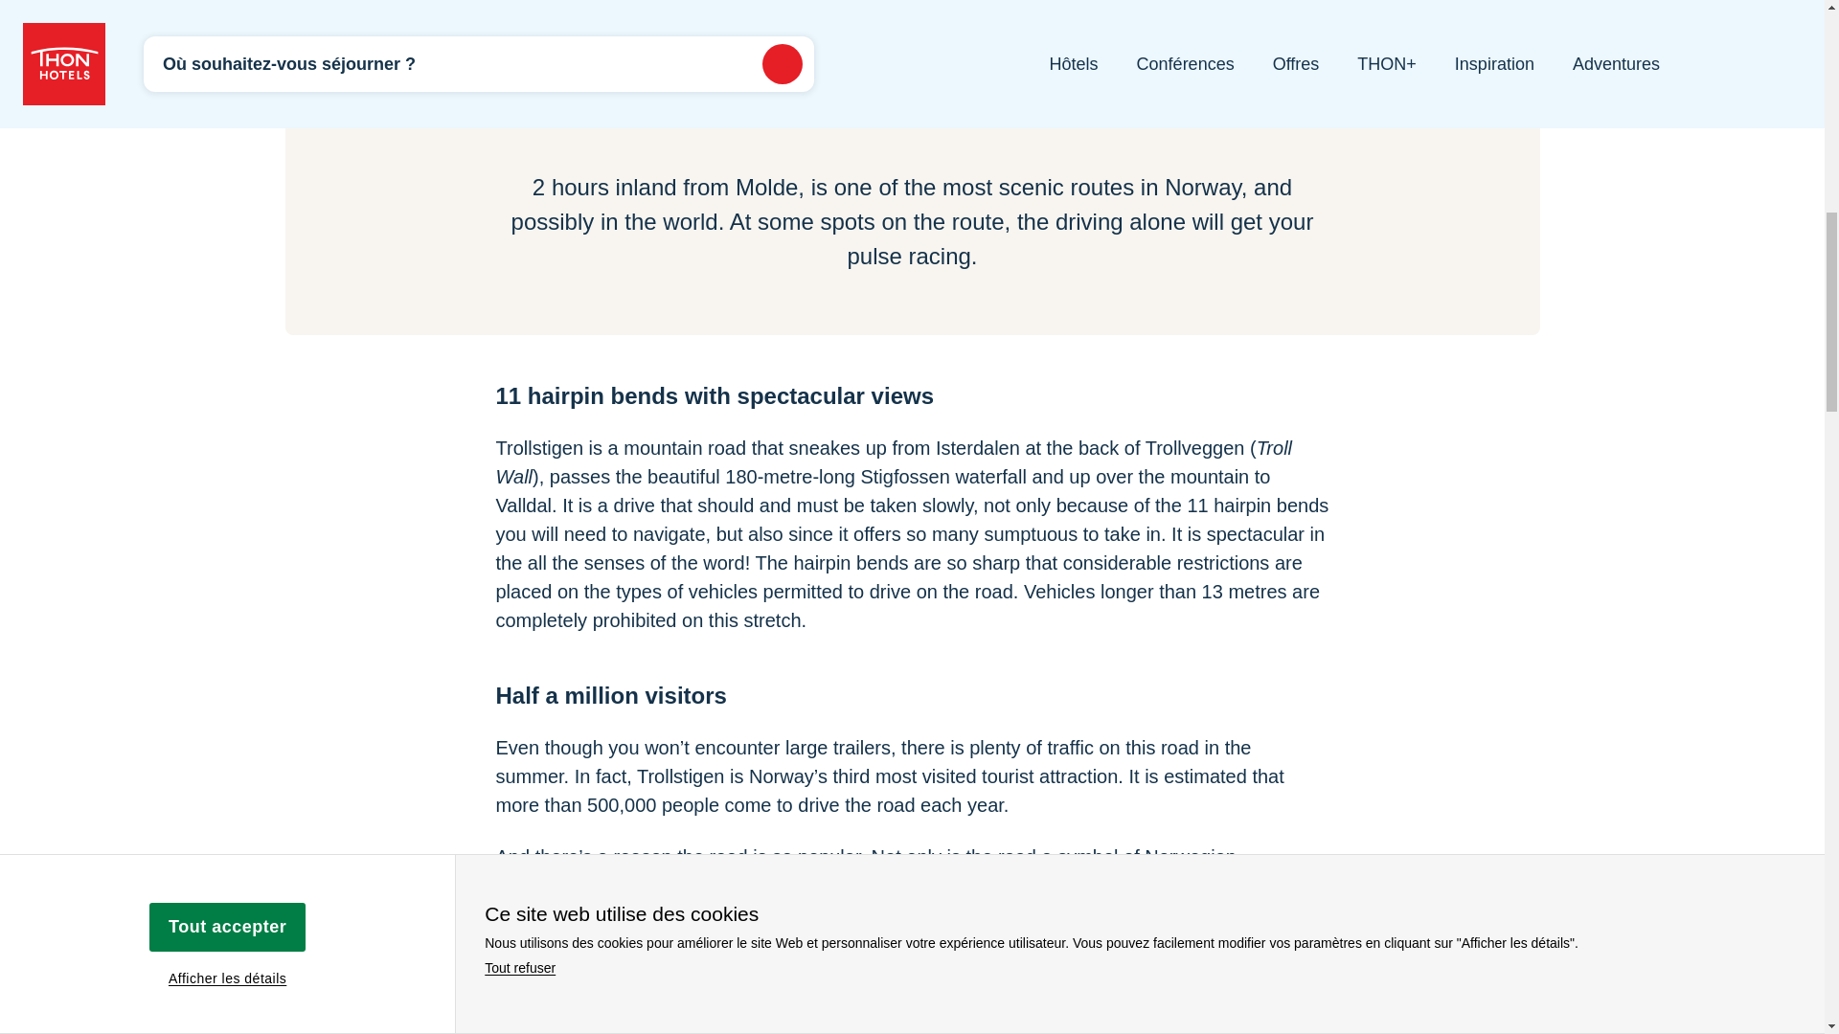 The height and width of the screenshot is (1034, 1839). Describe the element at coordinates (805, 117) in the screenshot. I see `Requis pour que le site Web fonctionne correctement.` at that location.